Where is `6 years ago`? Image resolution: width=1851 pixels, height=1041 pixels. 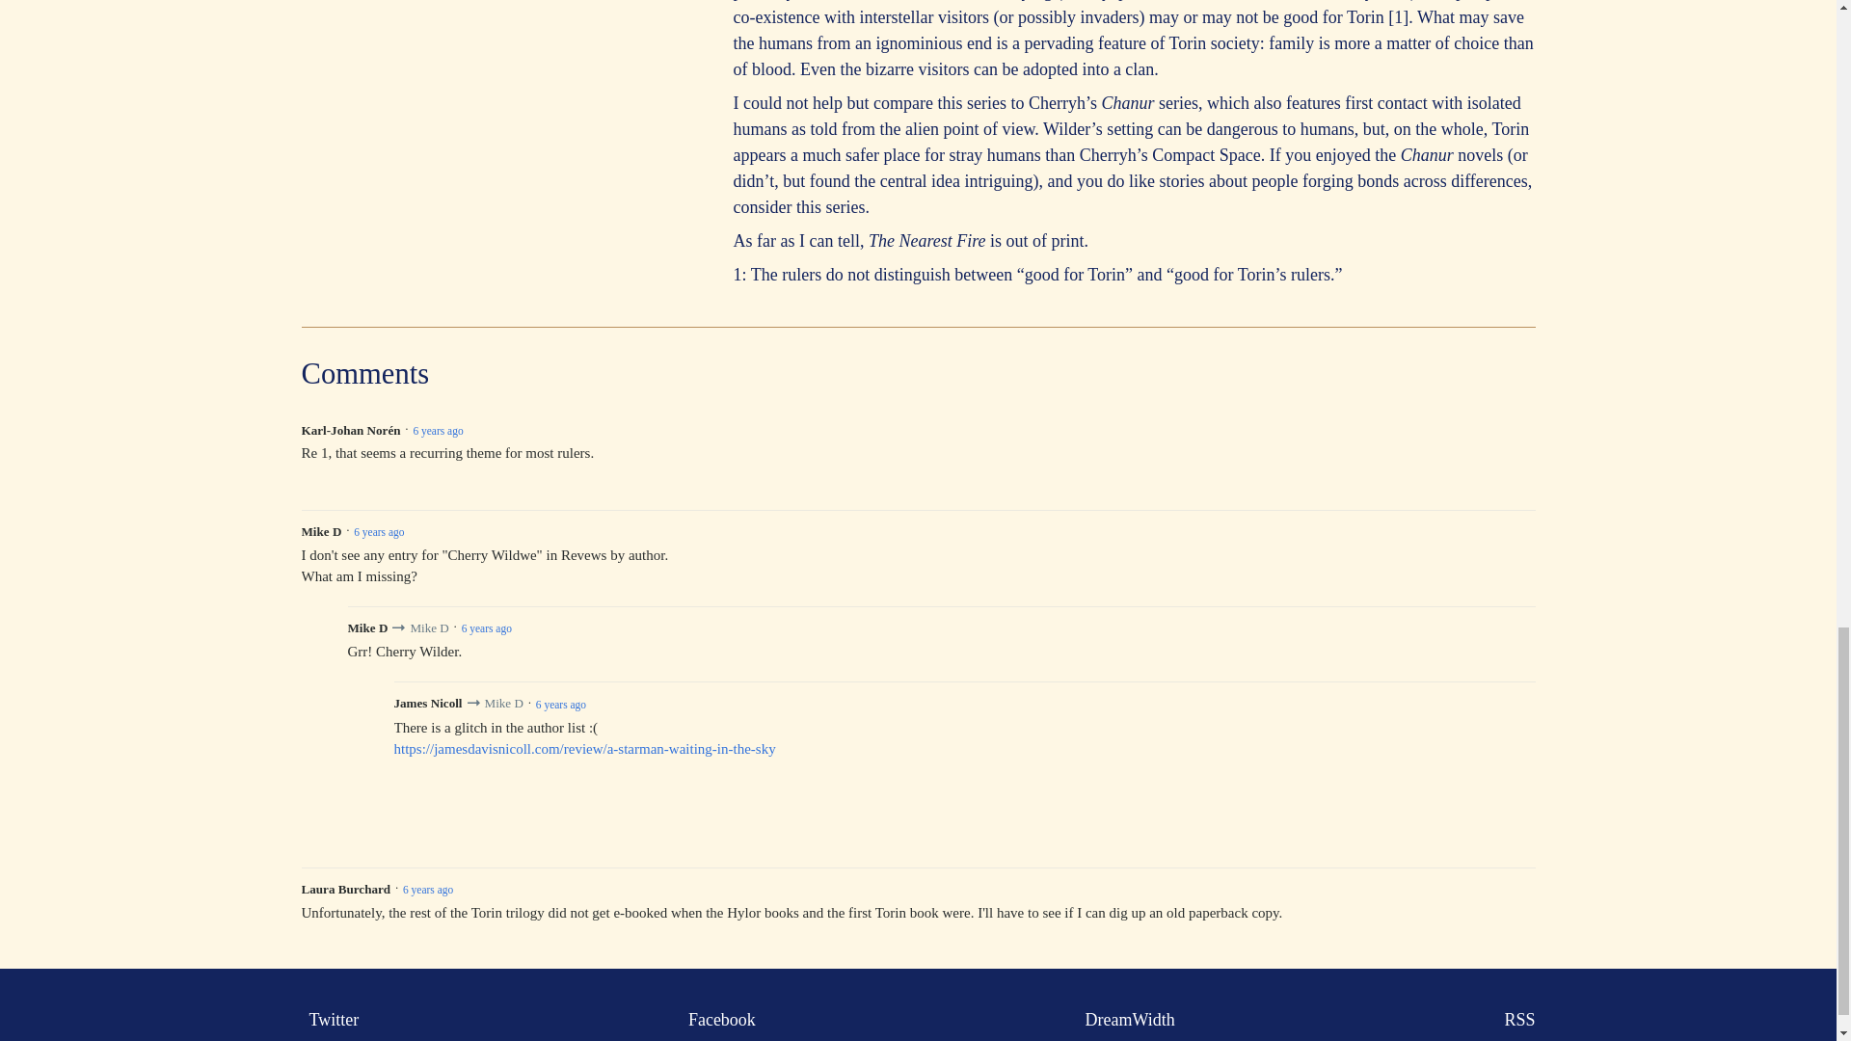 6 years ago is located at coordinates (378, 532).